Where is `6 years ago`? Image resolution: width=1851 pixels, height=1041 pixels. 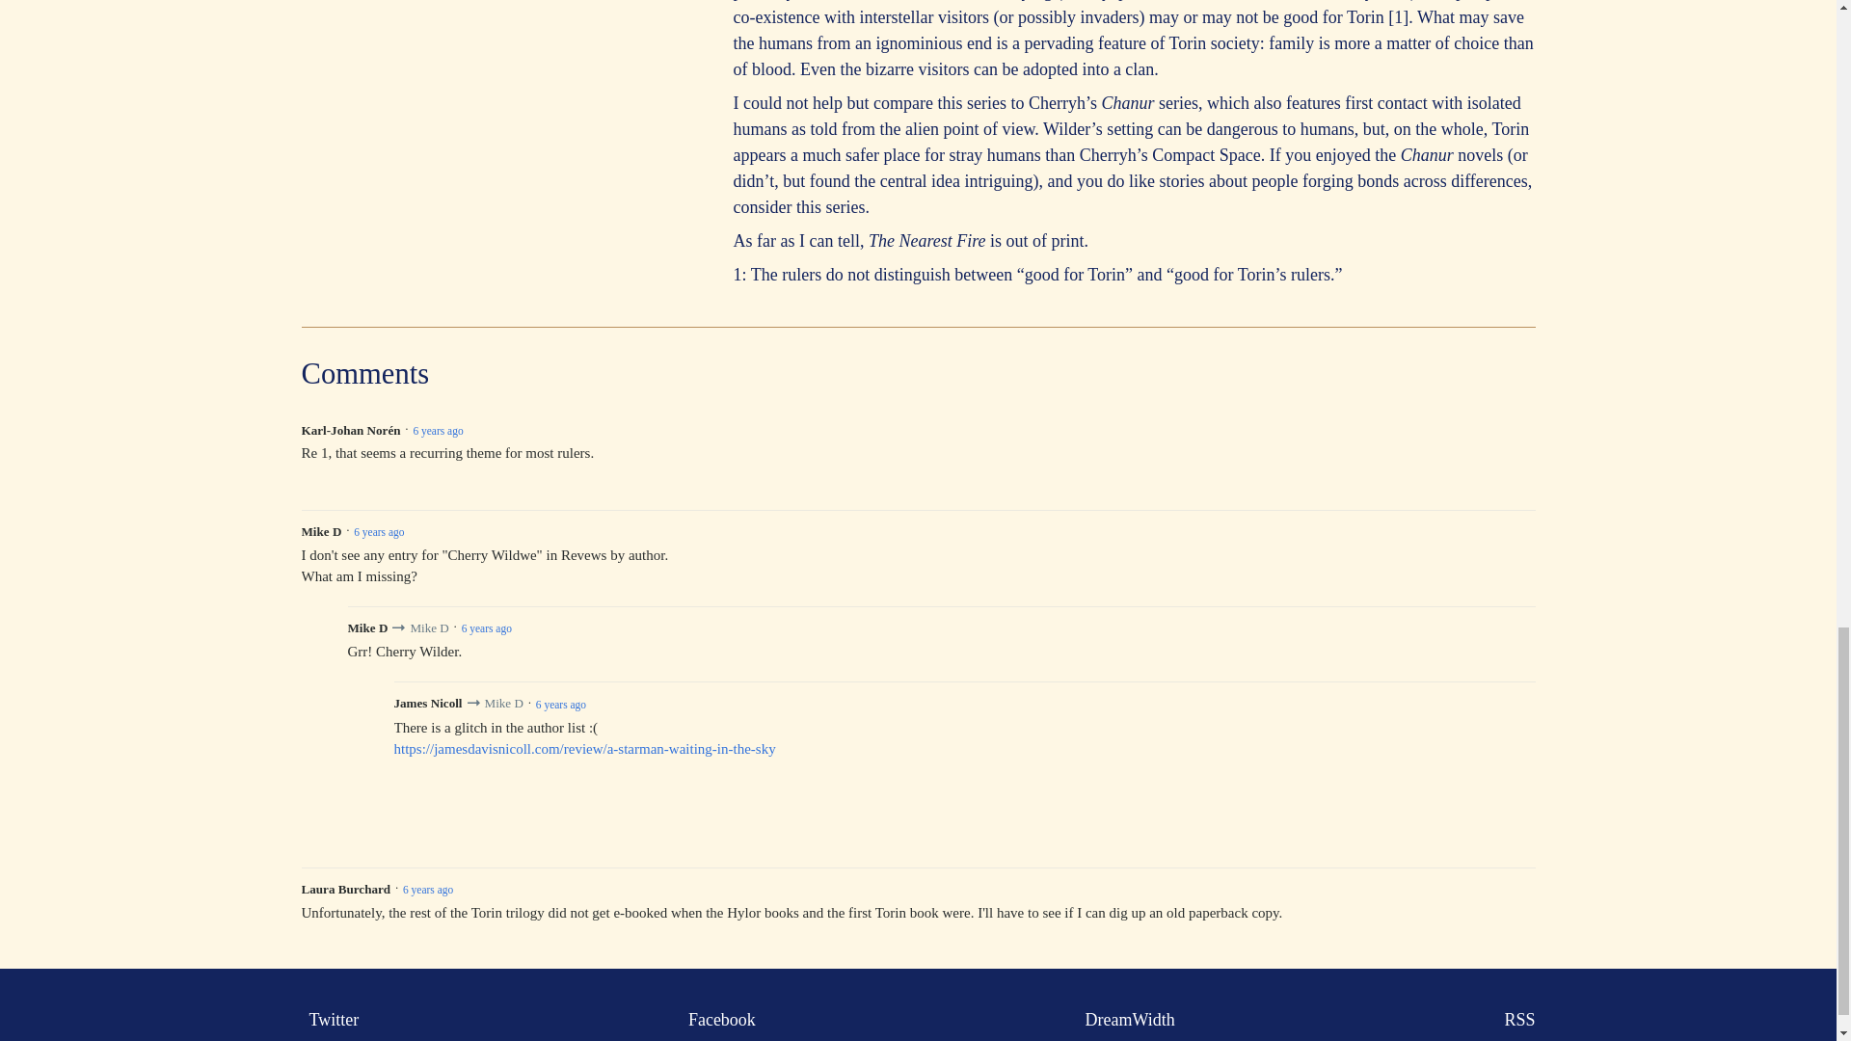 6 years ago is located at coordinates (378, 532).